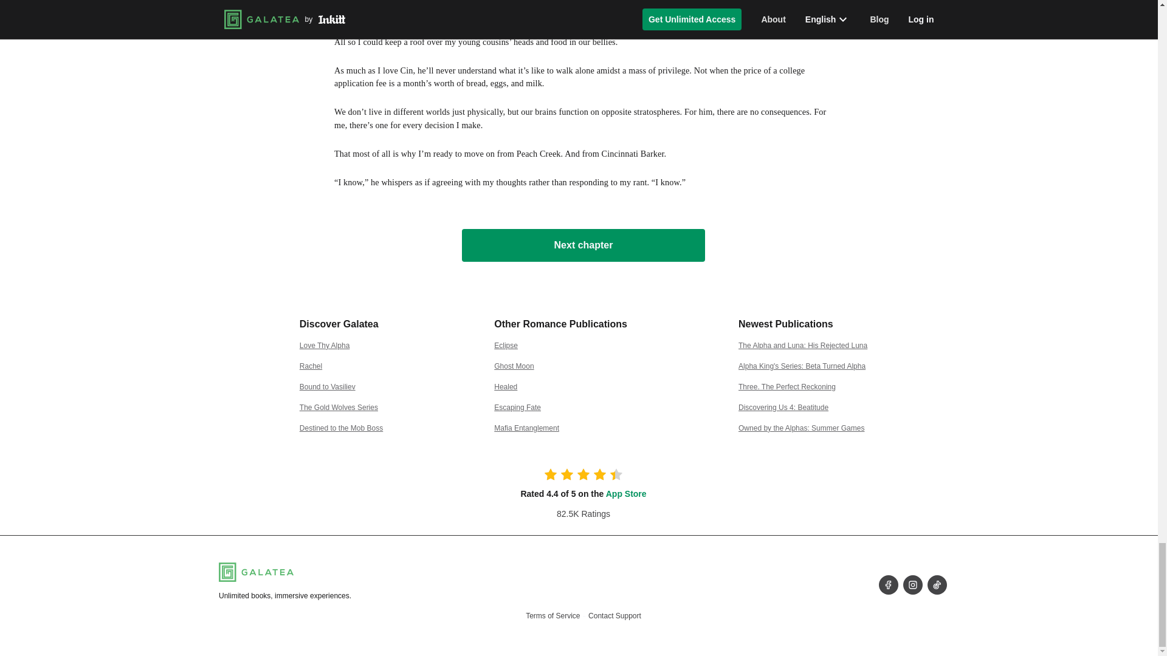  Describe the element at coordinates (506, 345) in the screenshot. I see `Eclipse` at that location.